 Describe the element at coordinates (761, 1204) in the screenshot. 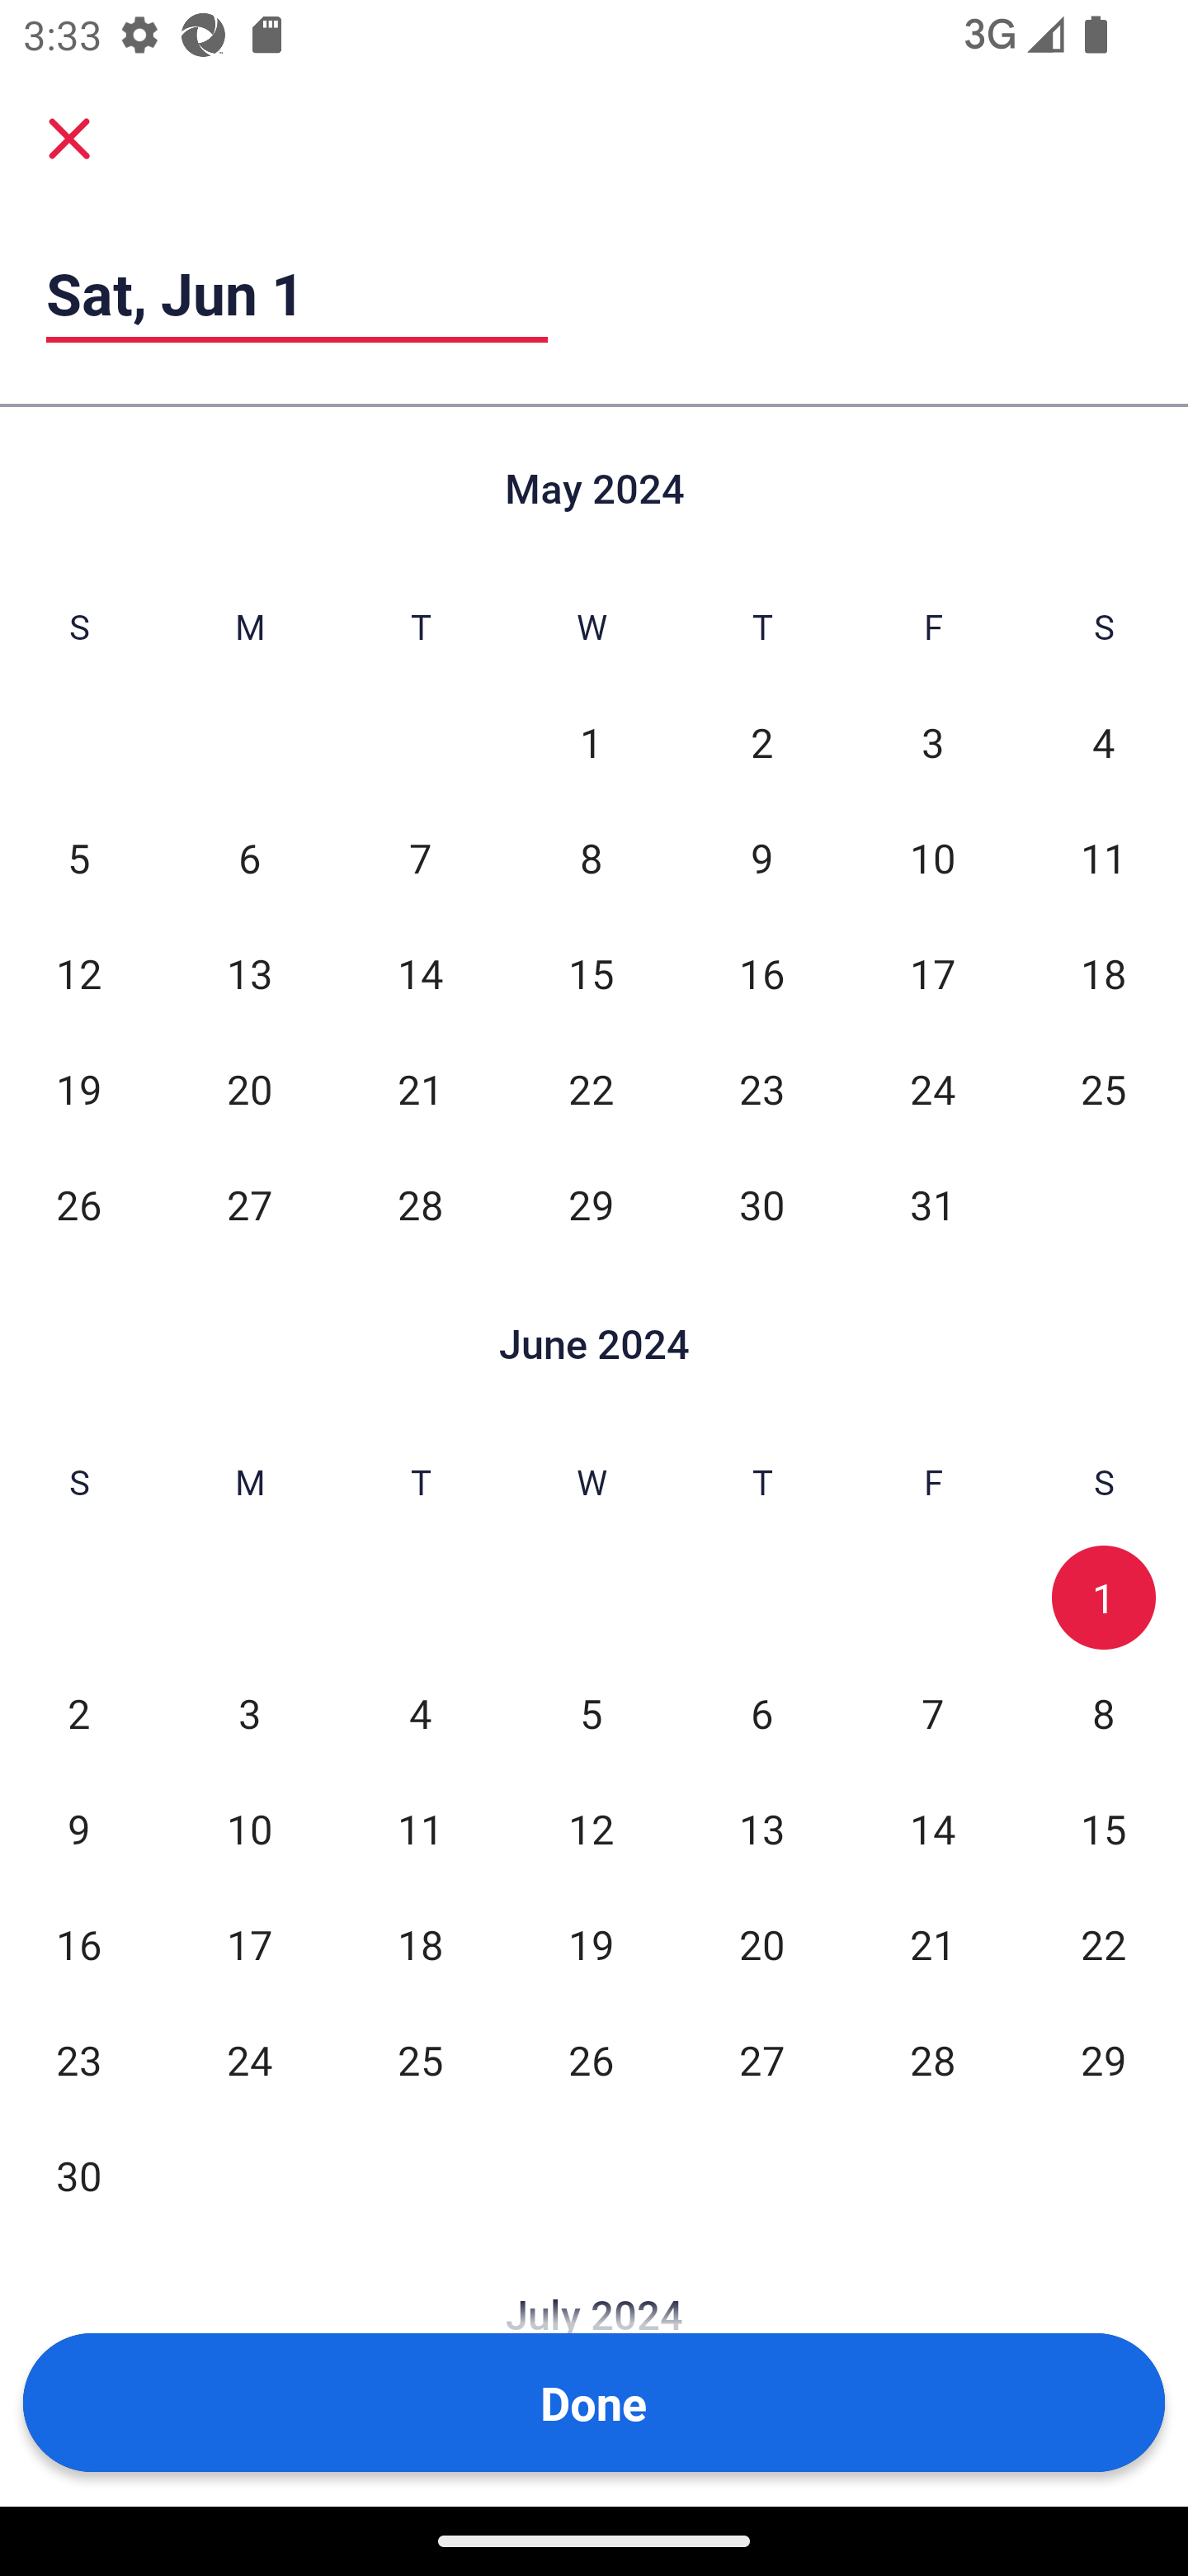

I see `30 Thu, May 30, Not Selected` at that location.